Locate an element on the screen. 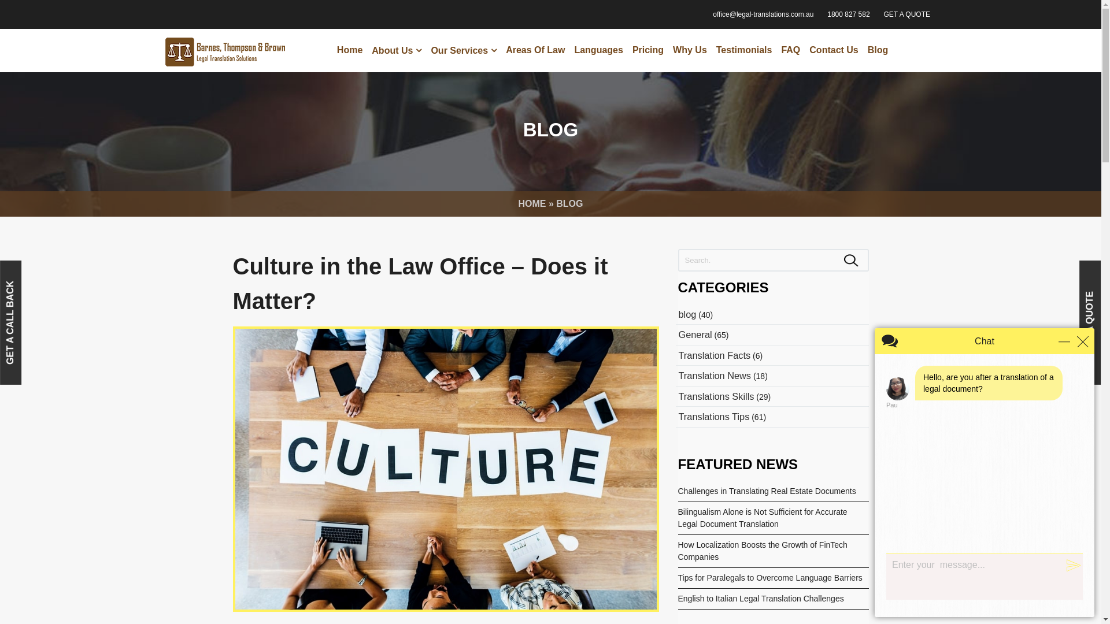 The height and width of the screenshot is (624, 1110). Translations Tips is located at coordinates (715, 417).